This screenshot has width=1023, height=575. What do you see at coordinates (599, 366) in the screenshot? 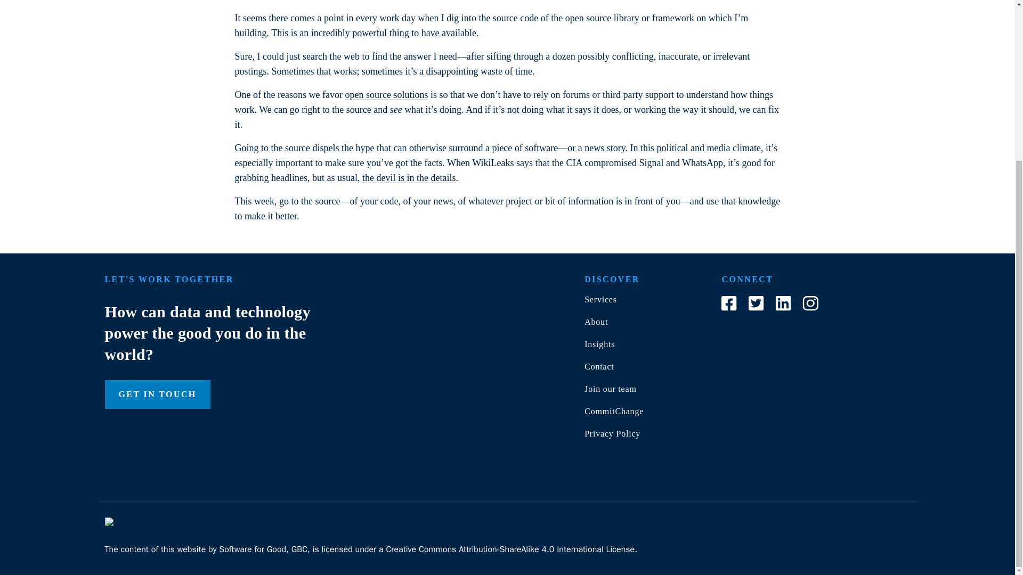
I see `Contact` at bounding box center [599, 366].